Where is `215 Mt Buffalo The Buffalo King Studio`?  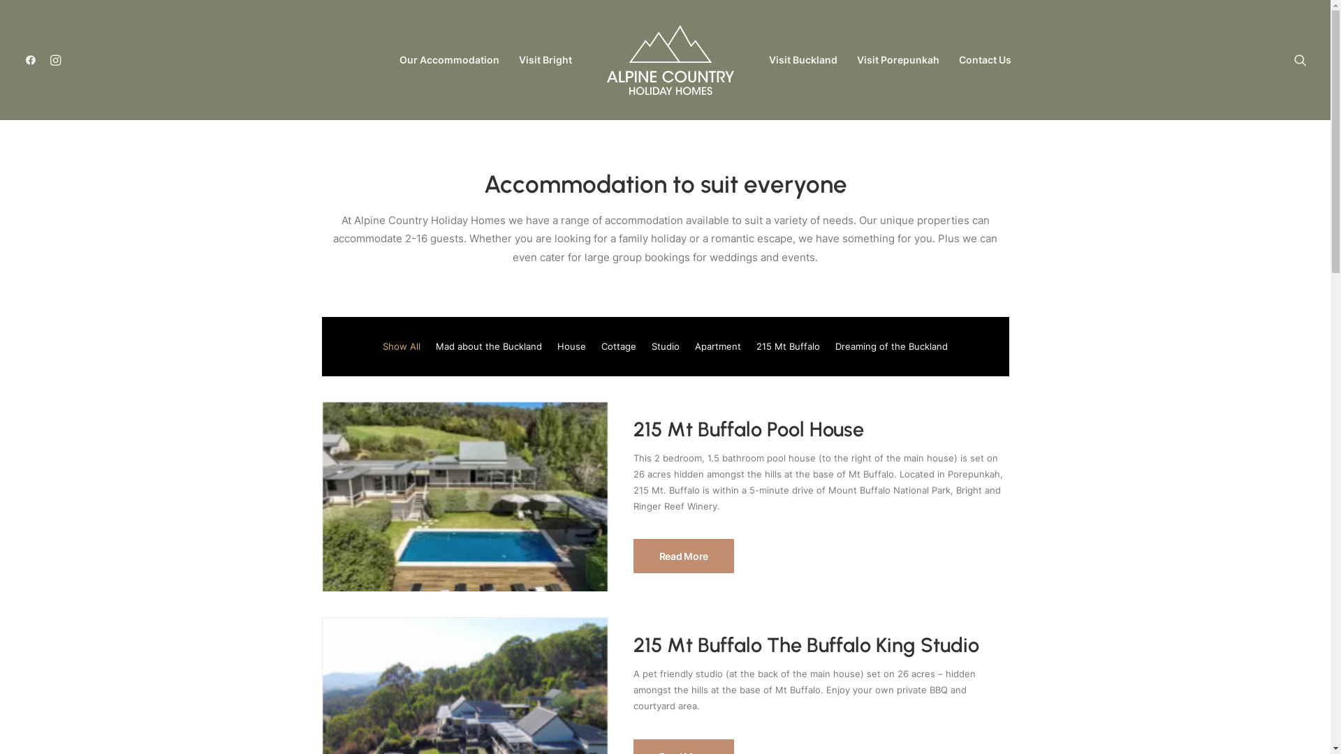
215 Mt Buffalo The Buffalo King Studio is located at coordinates (806, 645).